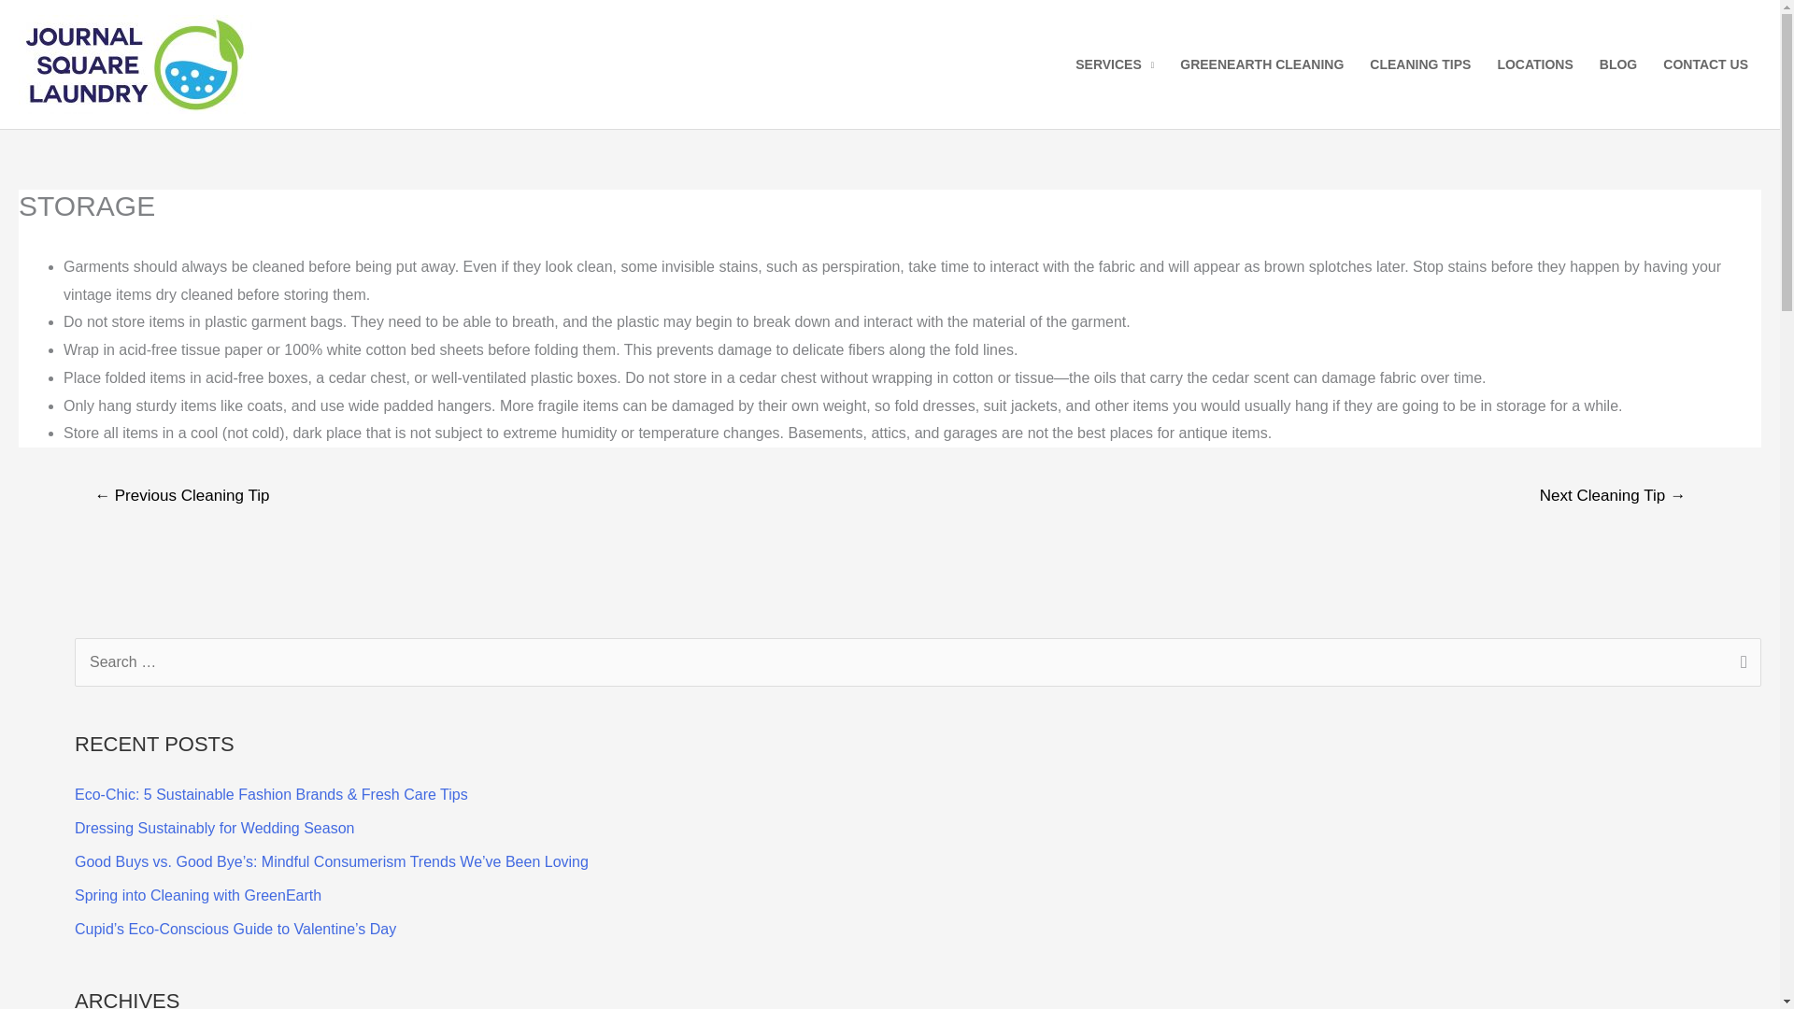 The width and height of the screenshot is (1794, 1009). I want to click on Spring into Cleaning with GreenEarth, so click(198, 895).